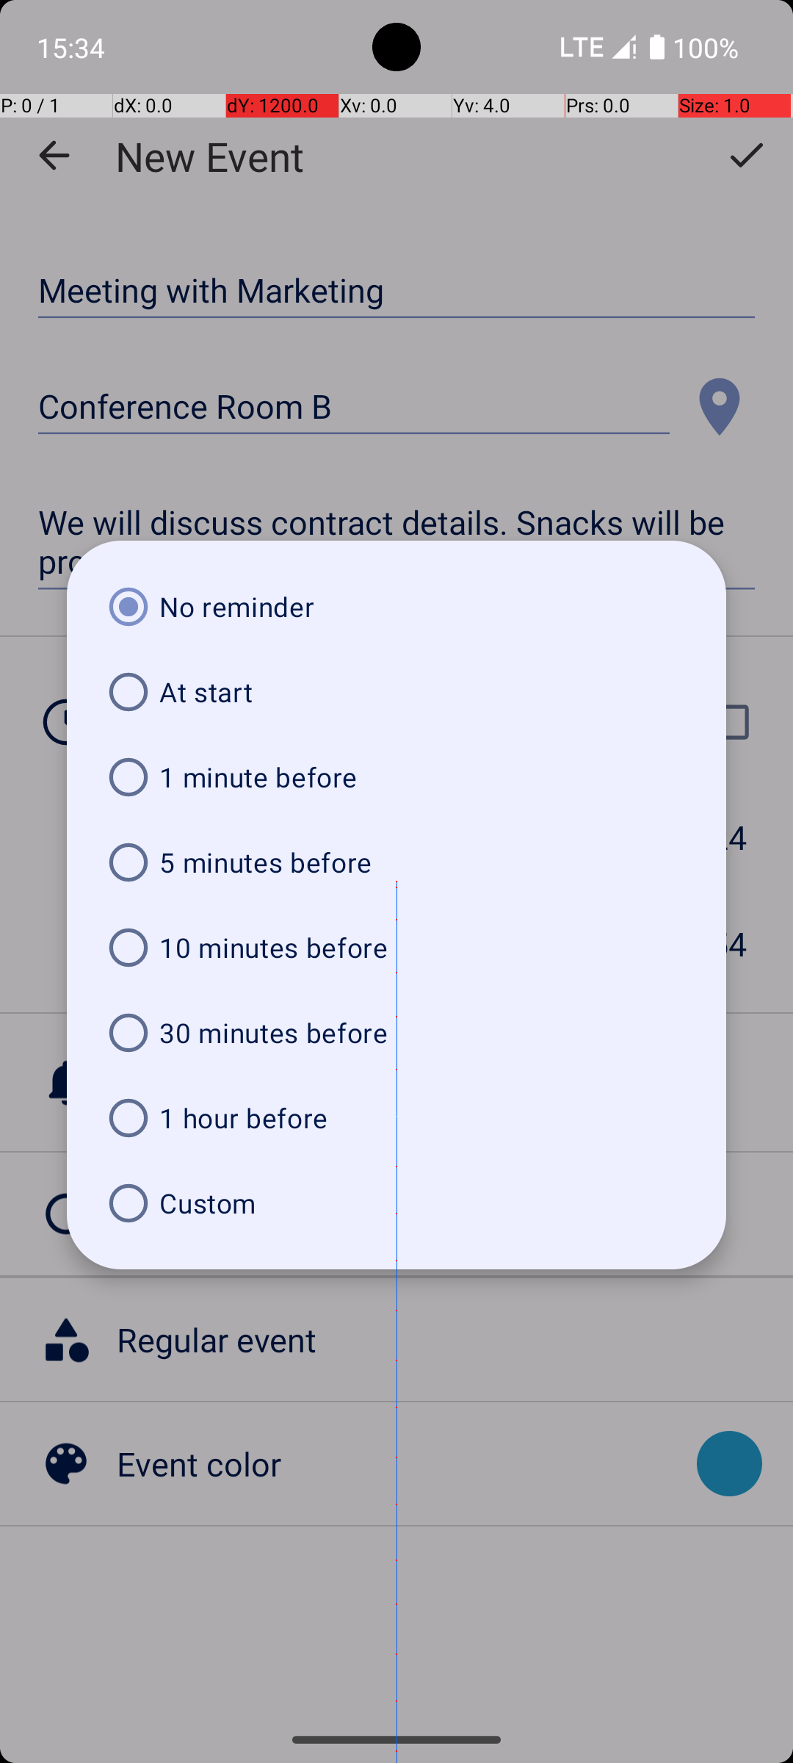 This screenshot has height=1763, width=793. I want to click on 5 minutes before, so click(396, 862).